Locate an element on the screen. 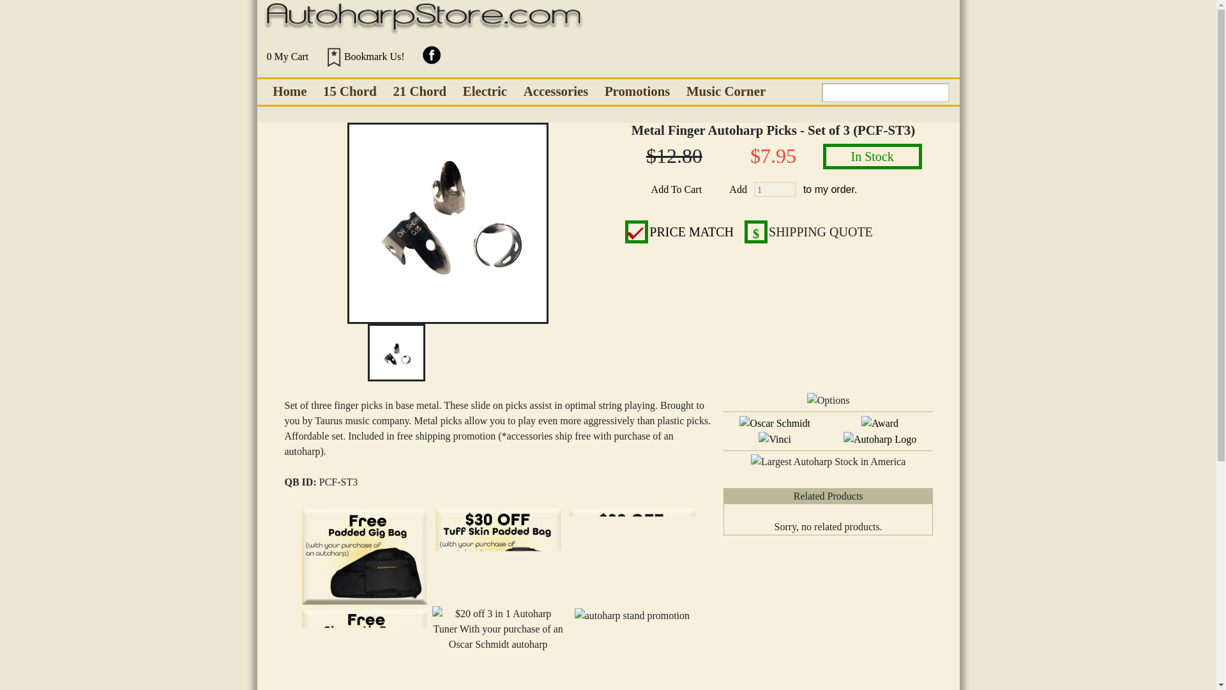 The height and width of the screenshot is (690, 1226). 15 Chord is located at coordinates (350, 91).